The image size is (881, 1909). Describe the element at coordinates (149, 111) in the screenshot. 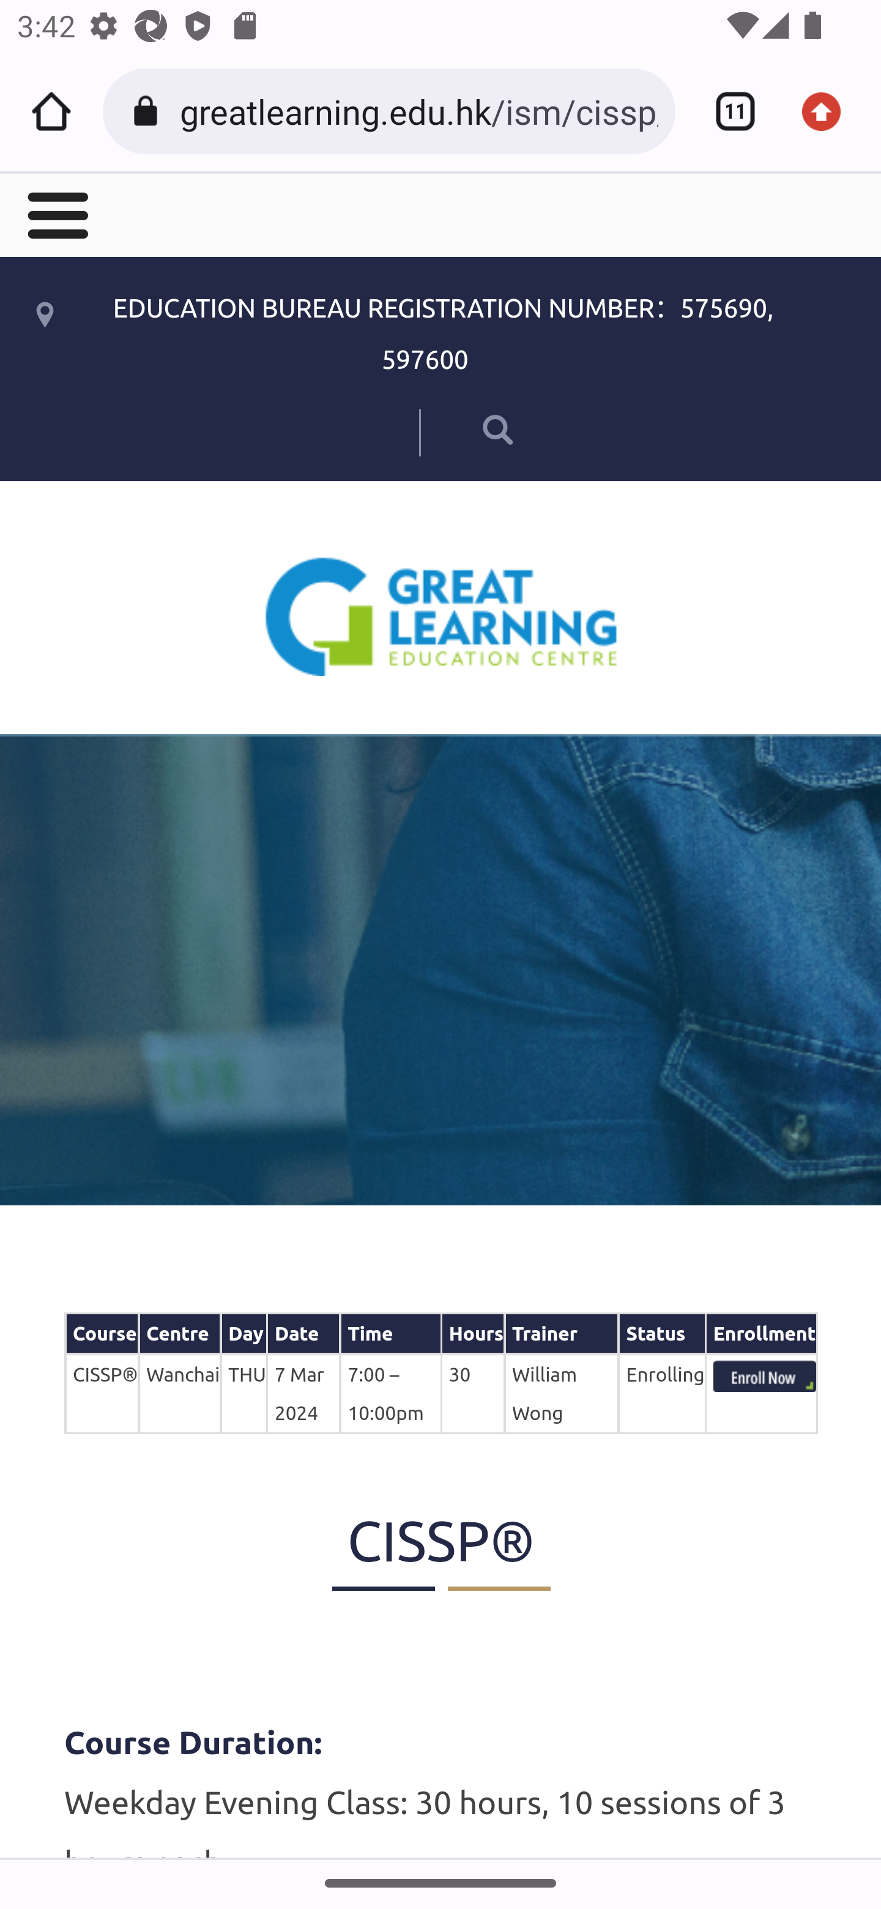

I see `Connection is secure` at that location.